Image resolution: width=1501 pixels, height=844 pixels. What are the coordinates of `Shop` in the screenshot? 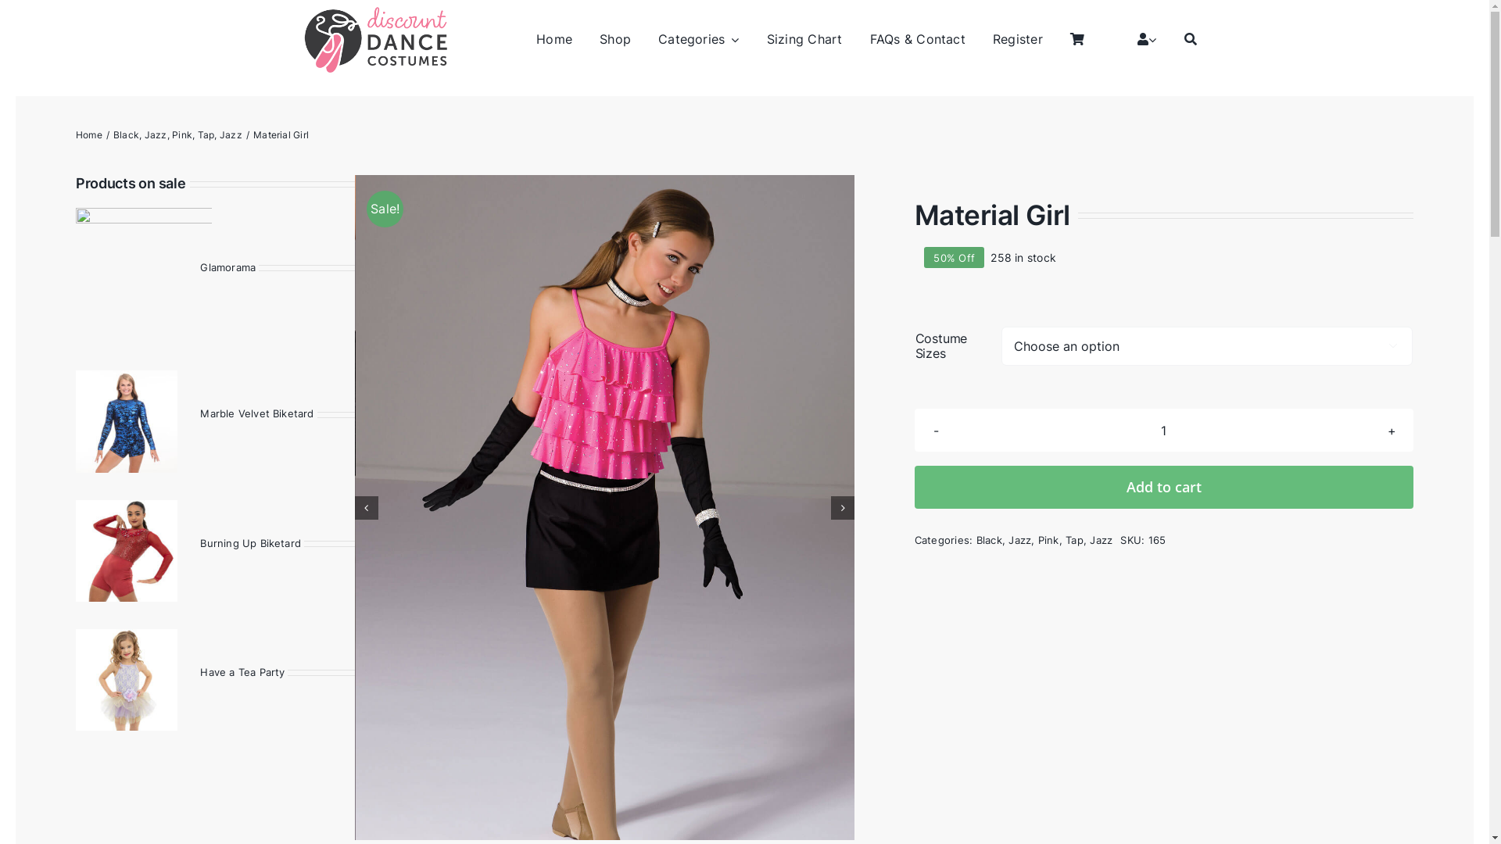 It's located at (615, 41).